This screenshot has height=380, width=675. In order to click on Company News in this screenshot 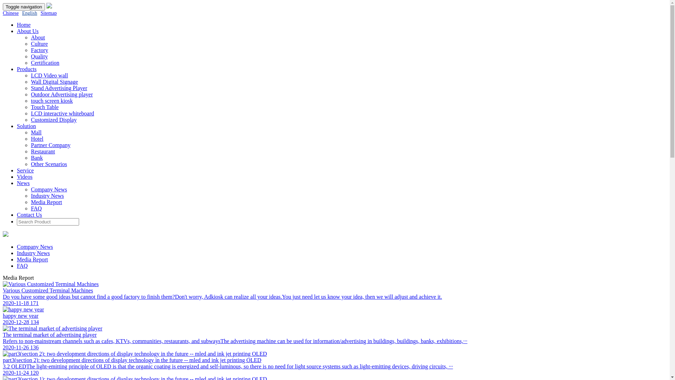, I will do `click(49, 189)`.